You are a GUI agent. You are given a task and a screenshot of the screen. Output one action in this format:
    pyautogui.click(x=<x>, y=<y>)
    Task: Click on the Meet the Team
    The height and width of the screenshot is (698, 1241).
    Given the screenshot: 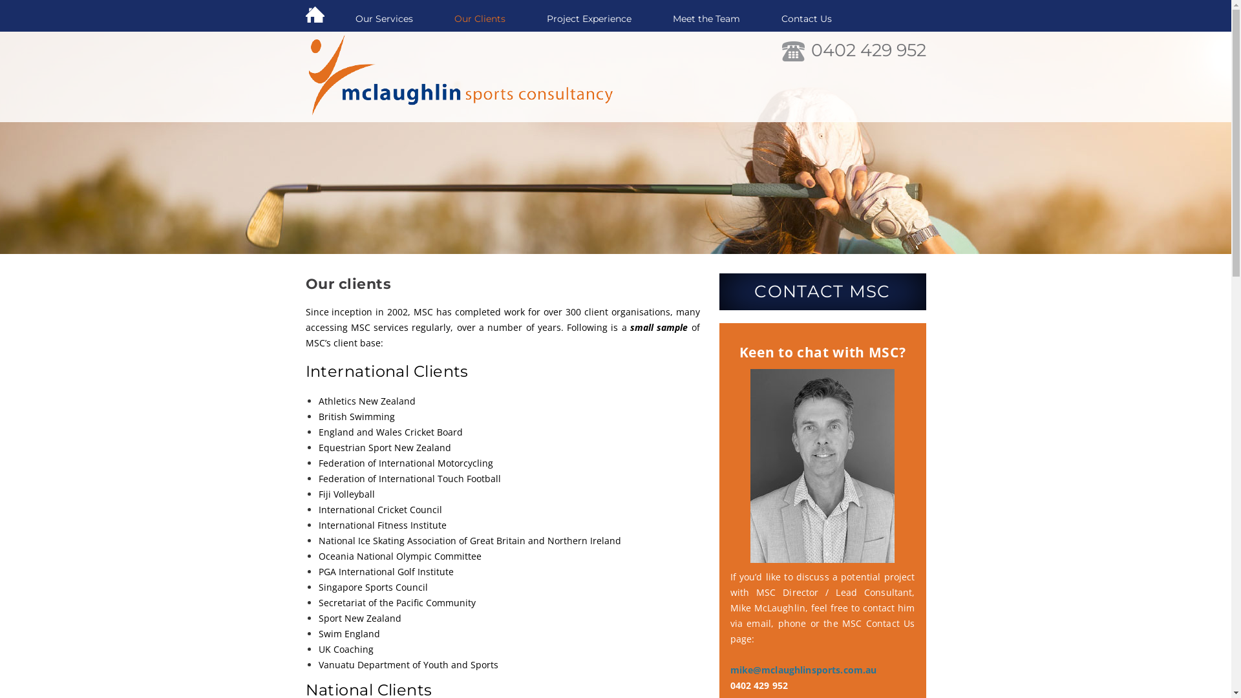 What is the action you would take?
    pyautogui.click(x=706, y=19)
    